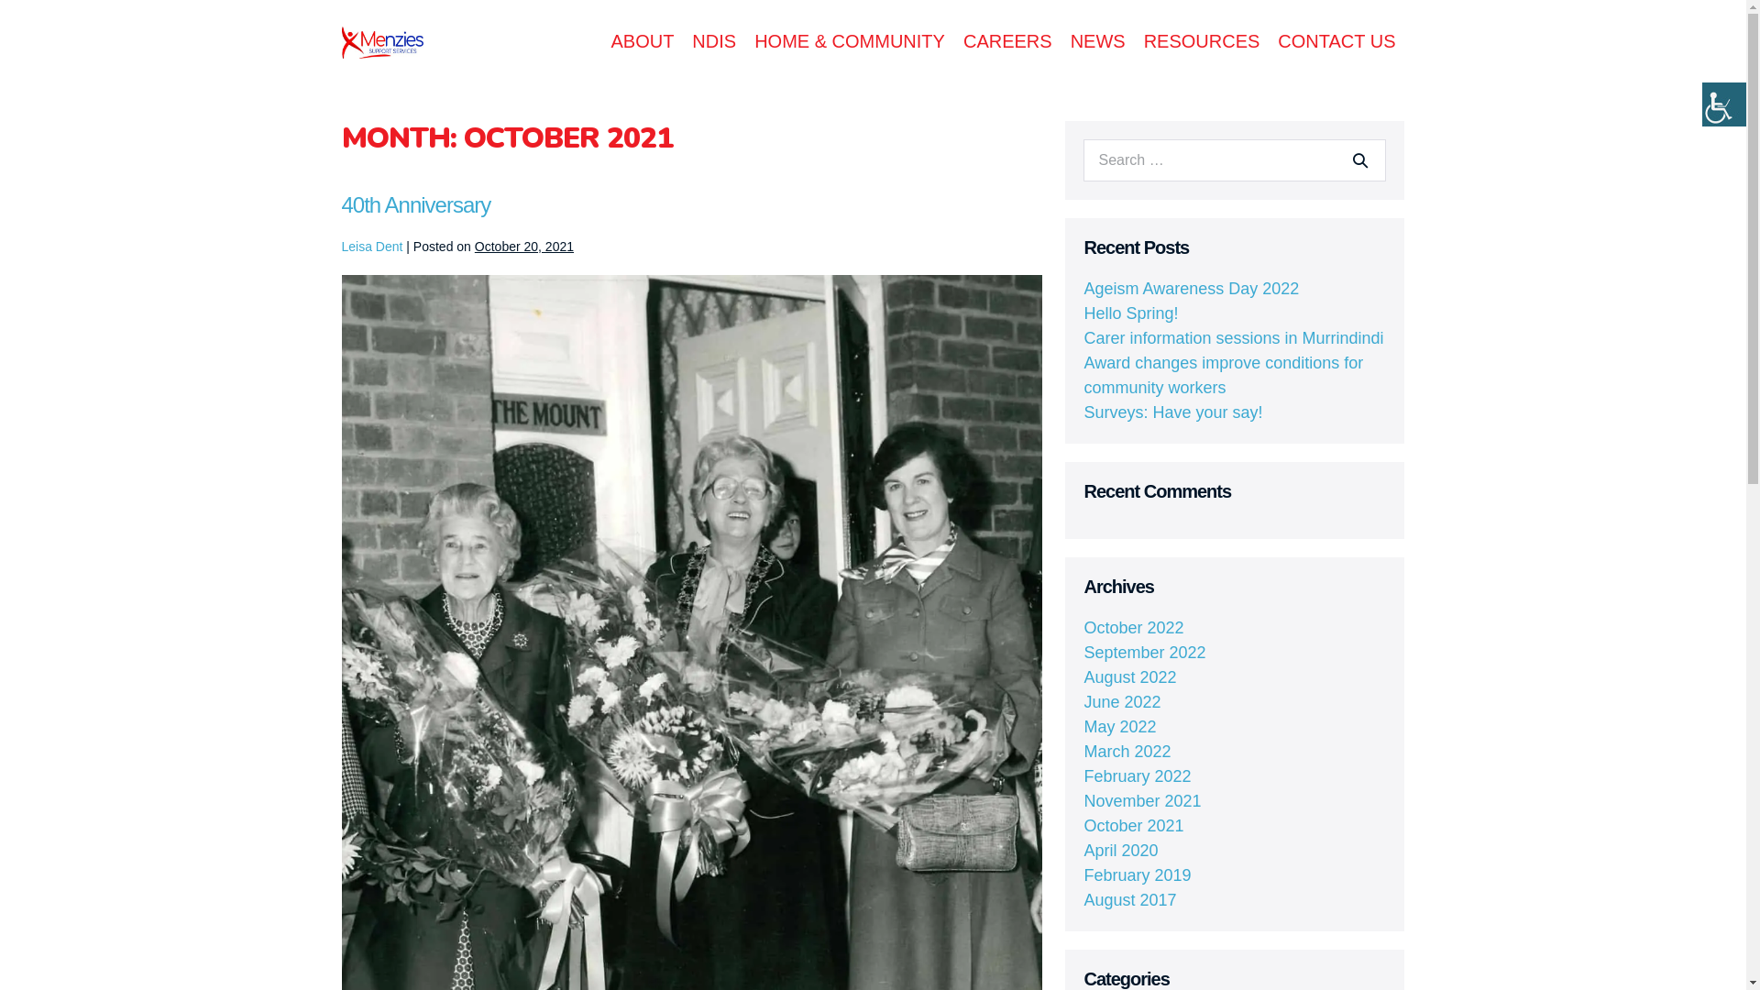  Describe the element at coordinates (1336, 42) in the screenshot. I see `CONTACT US` at that location.